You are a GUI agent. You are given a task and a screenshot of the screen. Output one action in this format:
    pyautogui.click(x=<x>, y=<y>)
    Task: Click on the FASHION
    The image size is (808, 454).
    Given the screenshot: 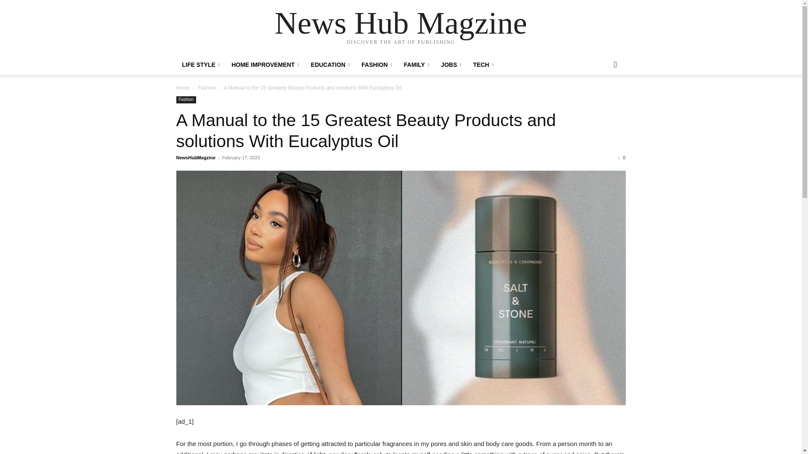 What is the action you would take?
    pyautogui.click(x=377, y=65)
    